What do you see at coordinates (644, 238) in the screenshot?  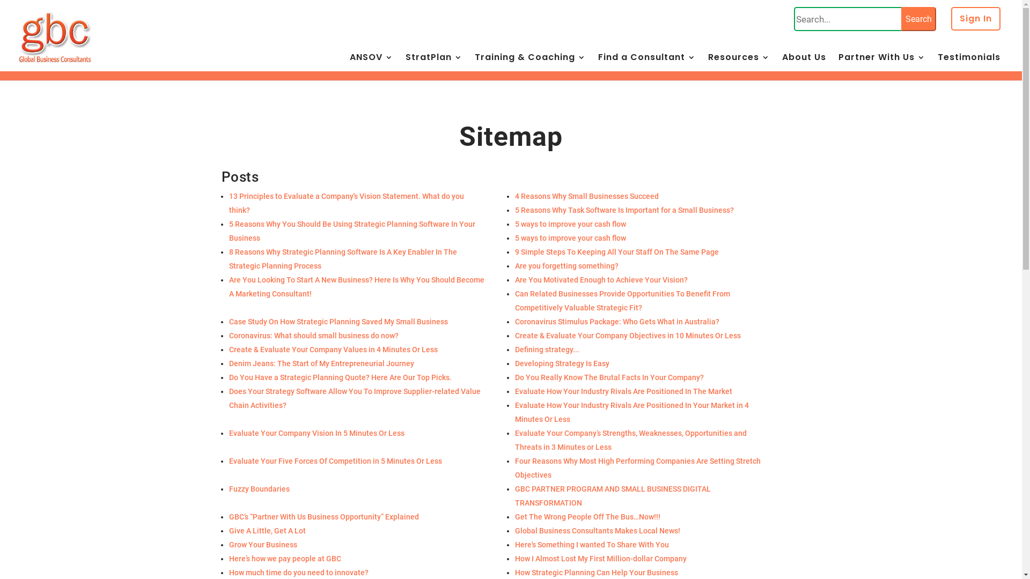 I see `5 ways to improve your cash flow` at bounding box center [644, 238].